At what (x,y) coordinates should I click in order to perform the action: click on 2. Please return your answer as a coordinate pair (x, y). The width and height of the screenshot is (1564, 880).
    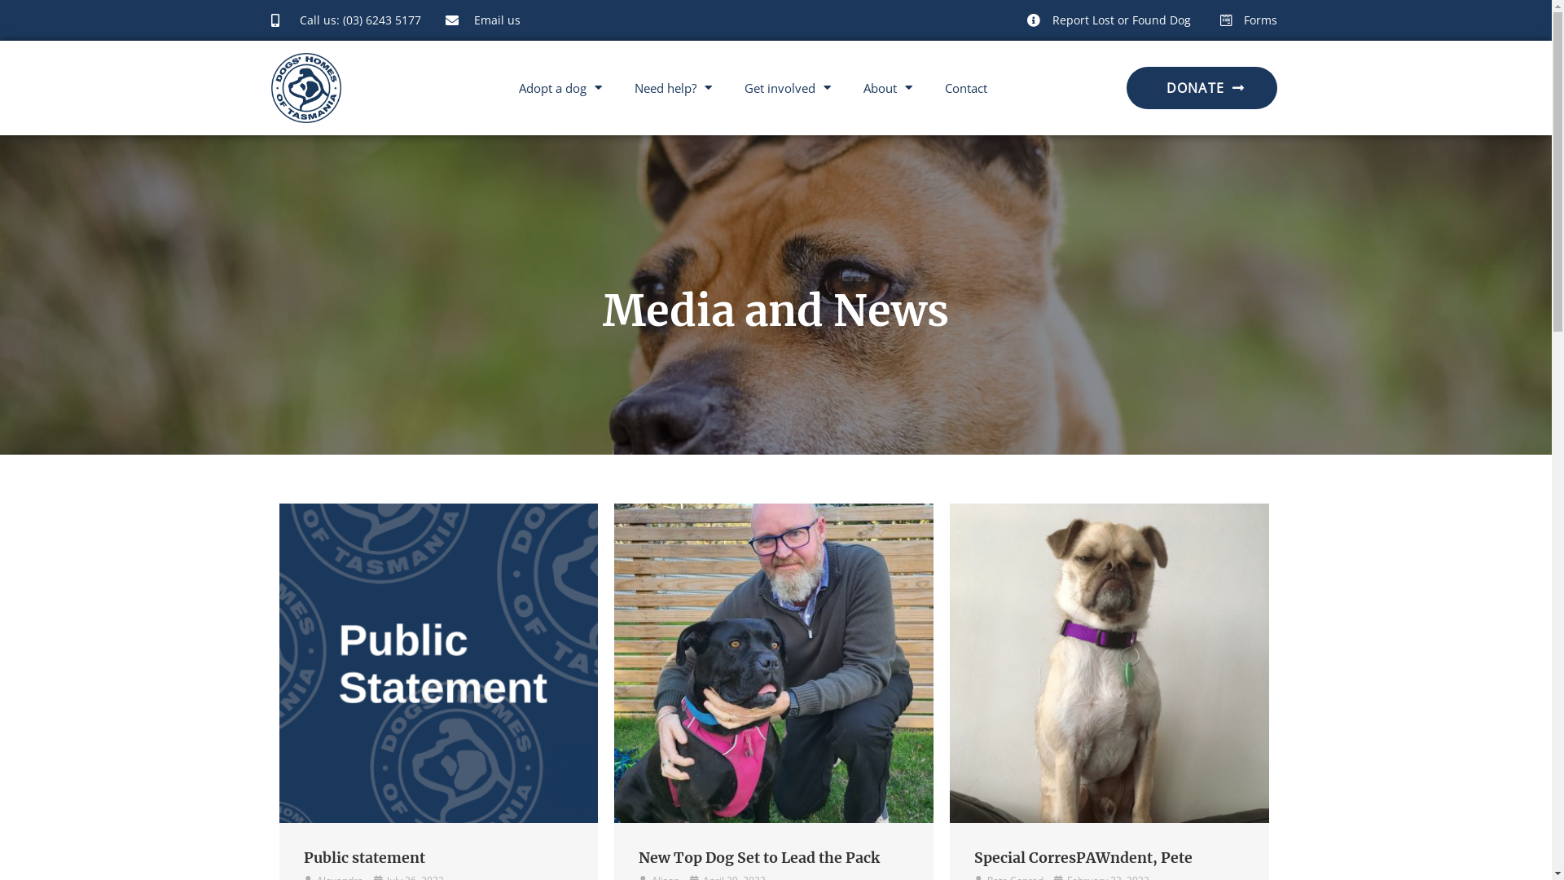
    Looking at the image, I should click on (1109, 663).